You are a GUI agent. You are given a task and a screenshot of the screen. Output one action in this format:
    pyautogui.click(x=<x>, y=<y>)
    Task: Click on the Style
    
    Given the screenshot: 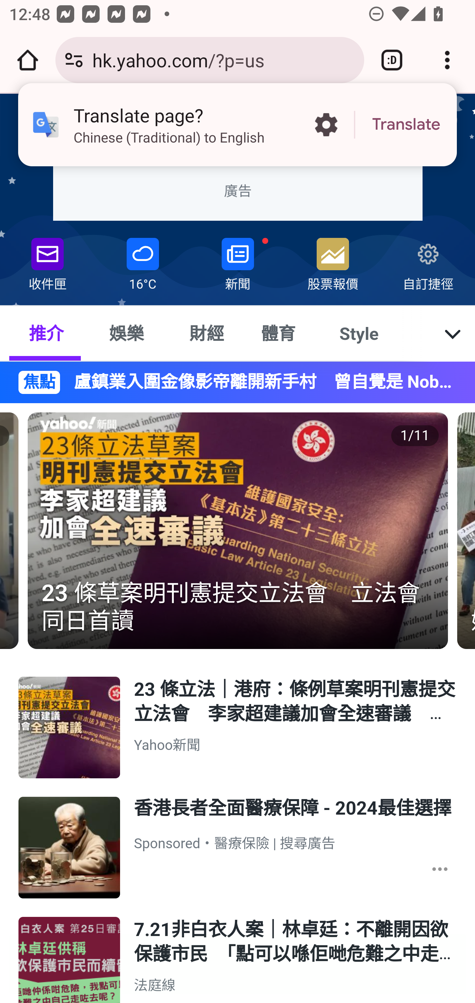 What is the action you would take?
    pyautogui.click(x=360, y=333)
    